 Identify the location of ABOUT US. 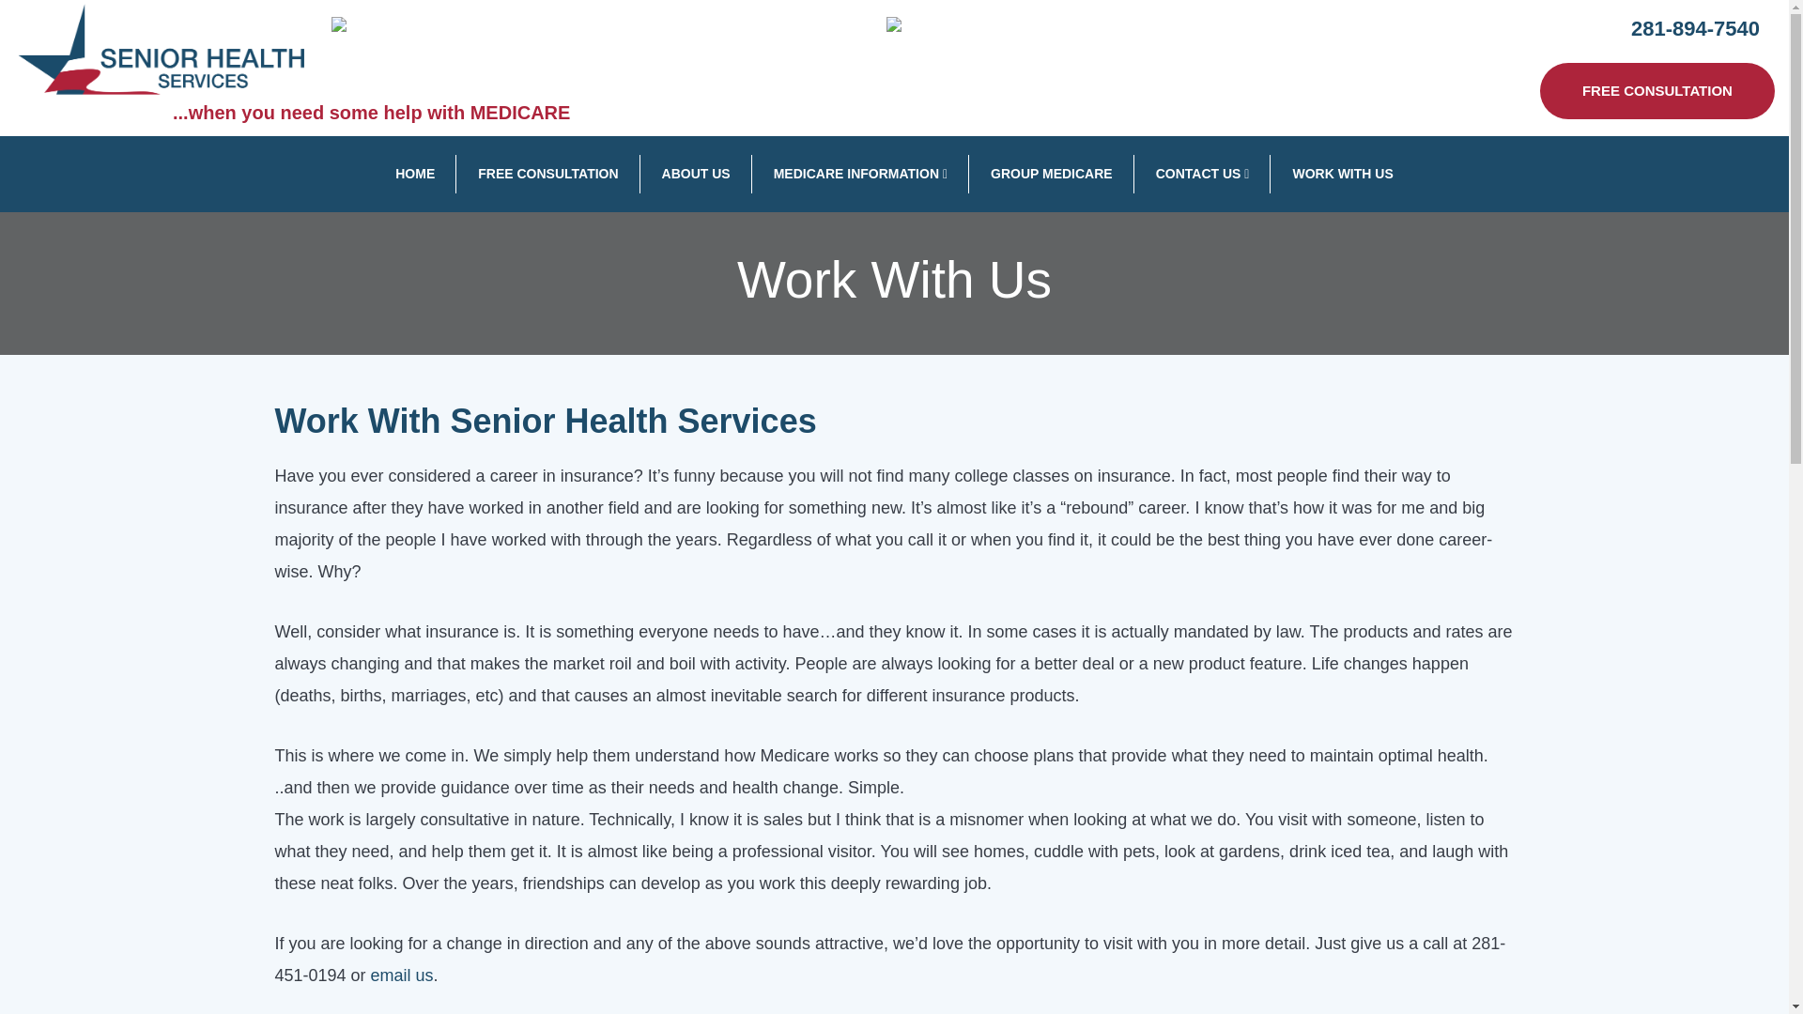
(695, 175).